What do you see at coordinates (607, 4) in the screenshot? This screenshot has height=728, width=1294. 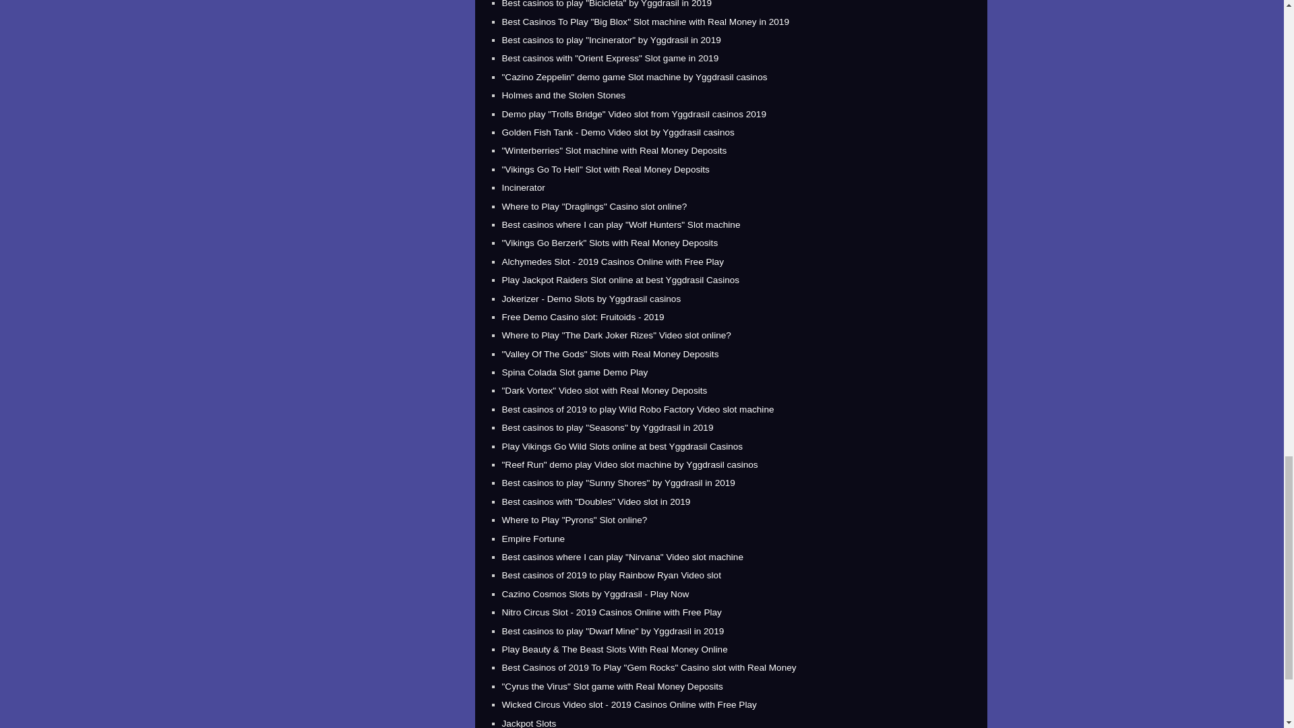 I see `Best casinos to play "Bicicleta" by Yggdrasil in 2019` at bounding box center [607, 4].